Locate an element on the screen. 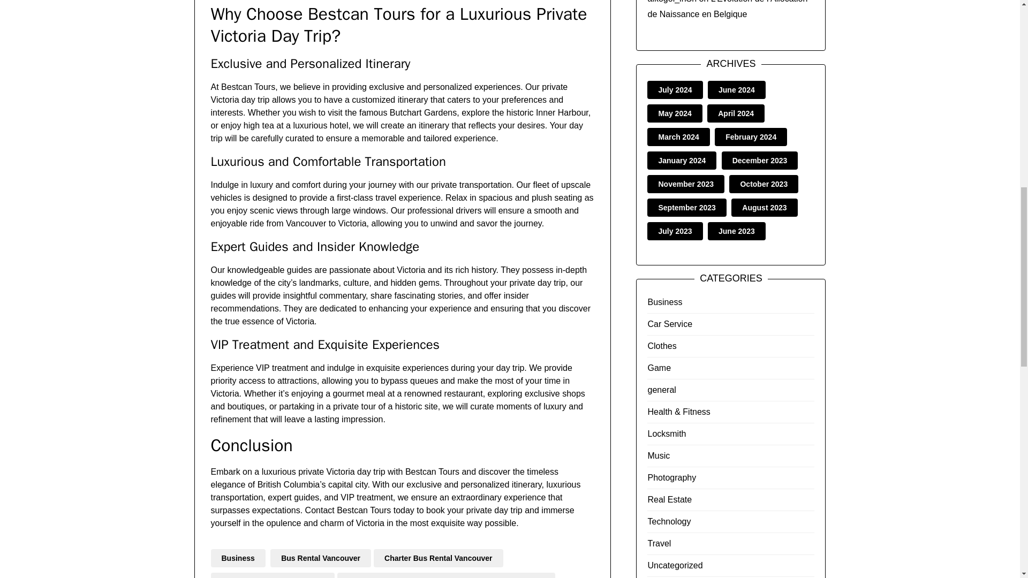  Bus Rental Vancouver is located at coordinates (320, 558).